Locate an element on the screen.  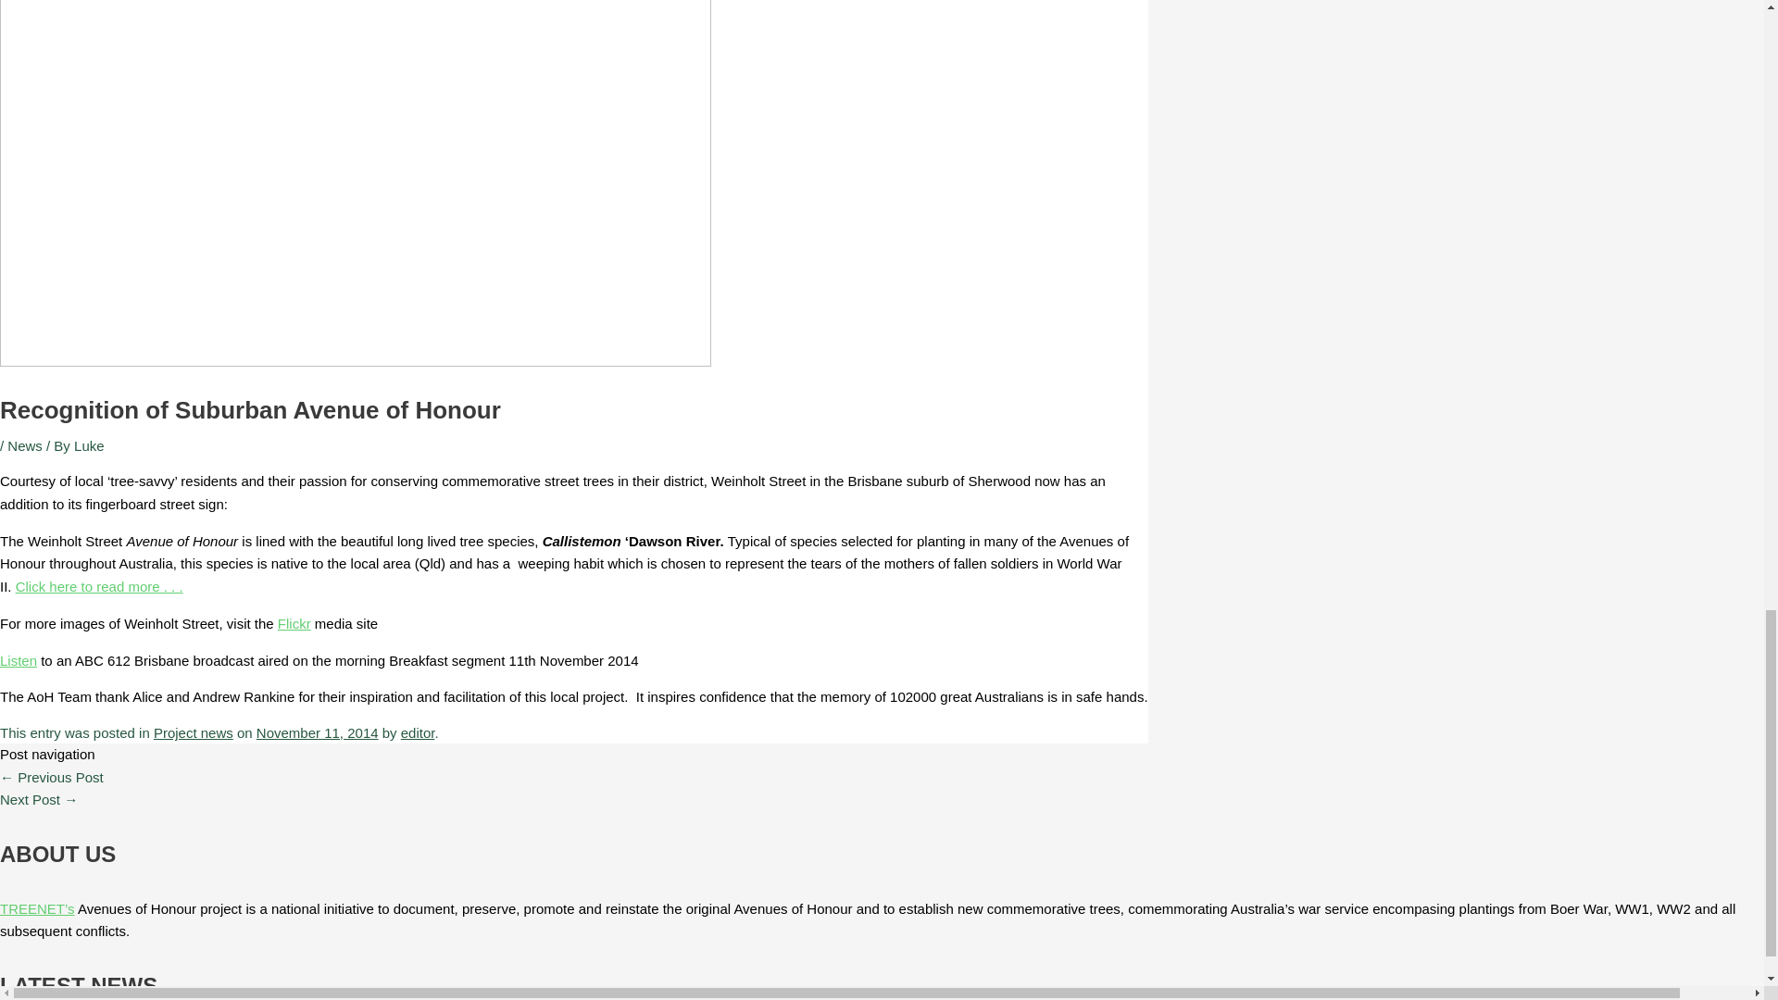
Weinholt Street Avenue of Honour is located at coordinates (99, 586).